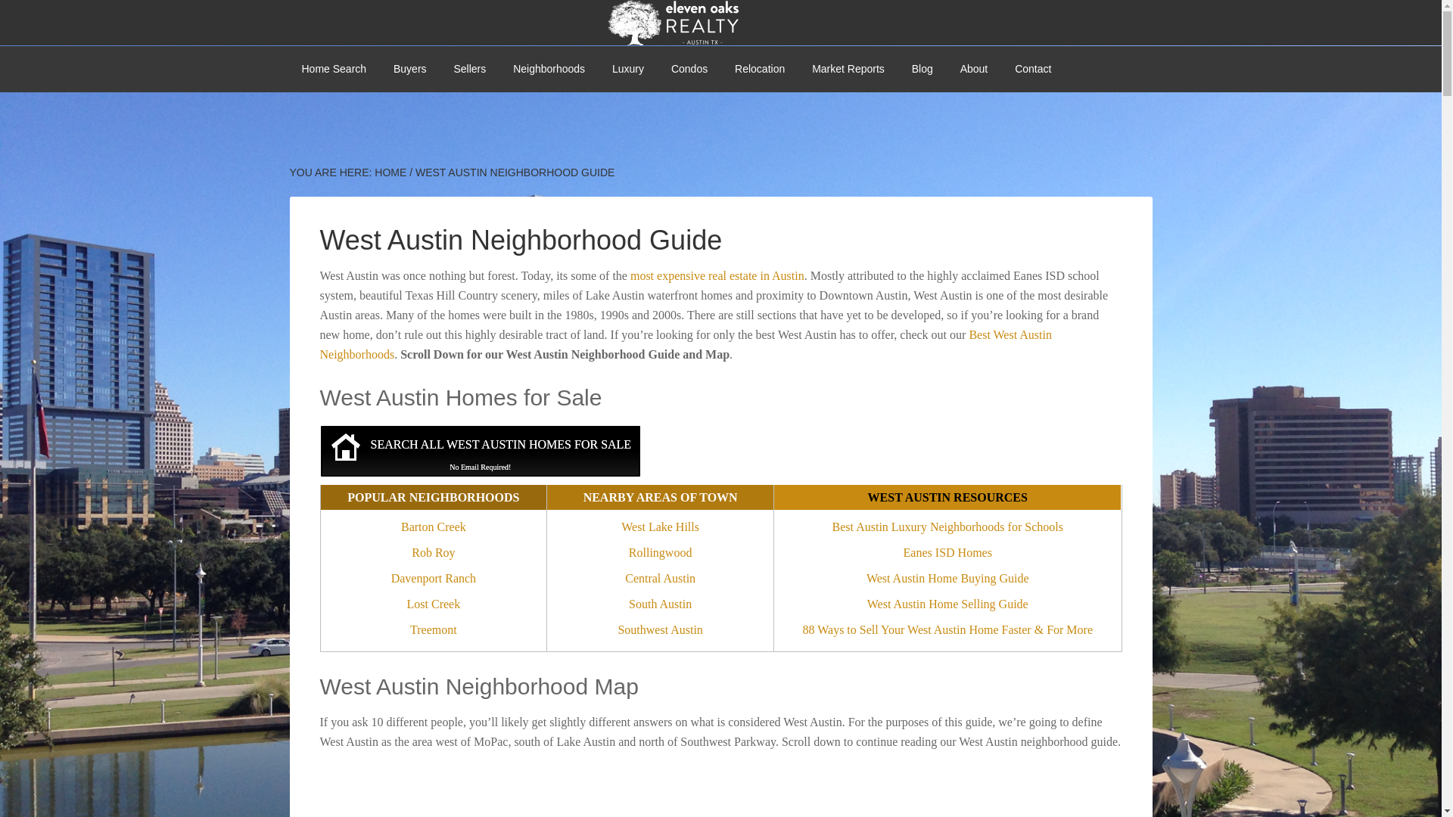 The width and height of the screenshot is (1453, 817). What do you see at coordinates (433, 527) in the screenshot?
I see `Barton Creek` at bounding box center [433, 527].